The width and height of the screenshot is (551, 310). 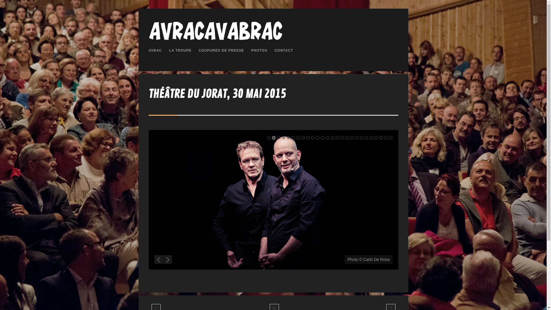 What do you see at coordinates (284, 138) in the screenshot?
I see `4` at bounding box center [284, 138].